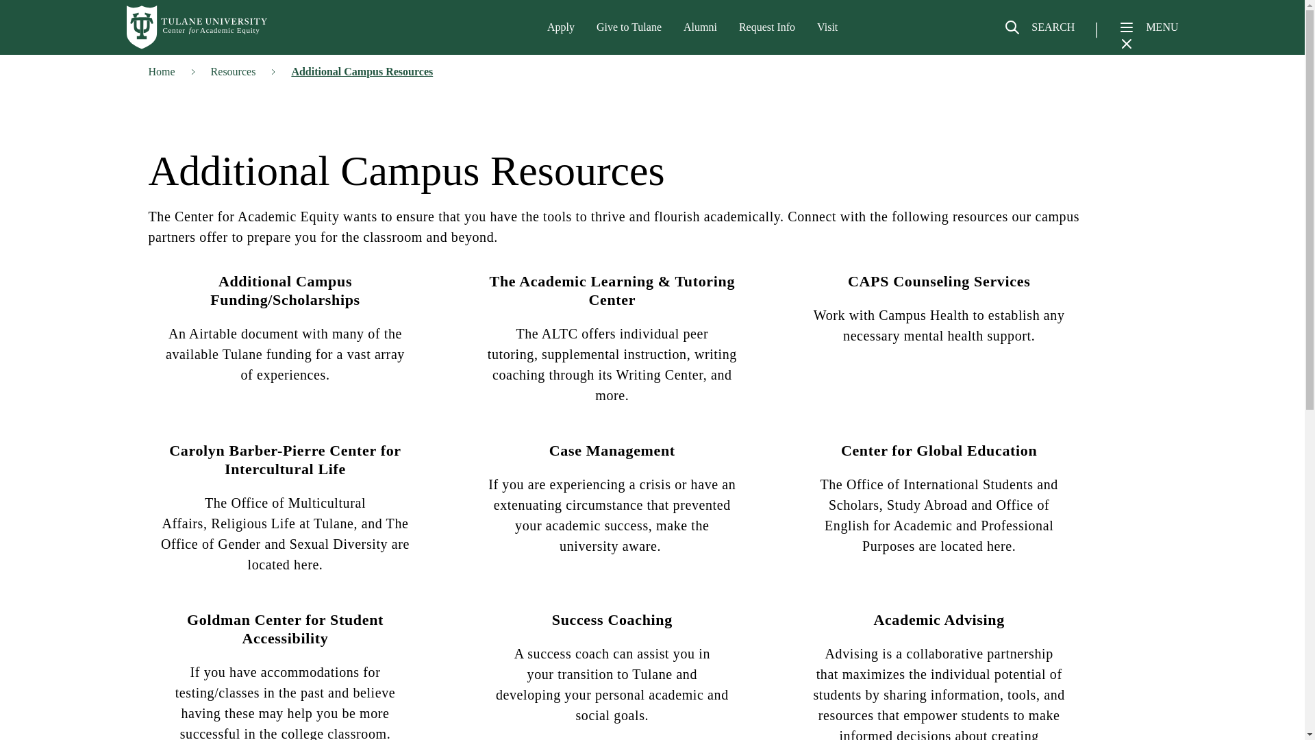 The image size is (1315, 740). Describe the element at coordinates (700, 27) in the screenshot. I see `Alumni` at that location.